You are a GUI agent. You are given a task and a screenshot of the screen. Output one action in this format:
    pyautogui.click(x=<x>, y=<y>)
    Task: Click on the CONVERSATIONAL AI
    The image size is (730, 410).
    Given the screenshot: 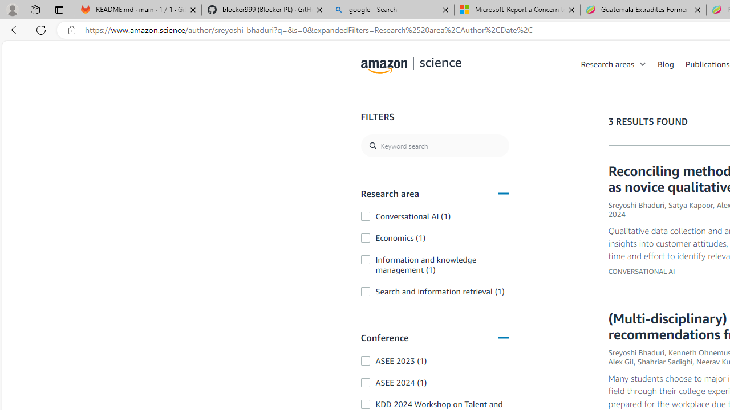 What is the action you would take?
    pyautogui.click(x=642, y=271)
    